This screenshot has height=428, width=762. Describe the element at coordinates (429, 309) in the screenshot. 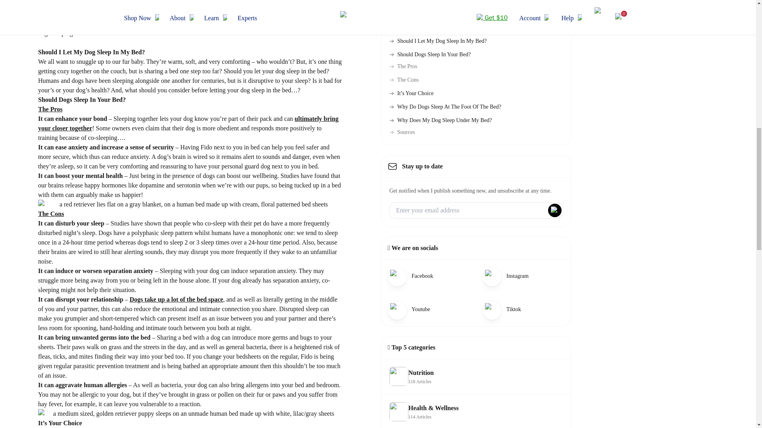

I see `Why Does My Dog Sleep Under My Bed?` at that location.